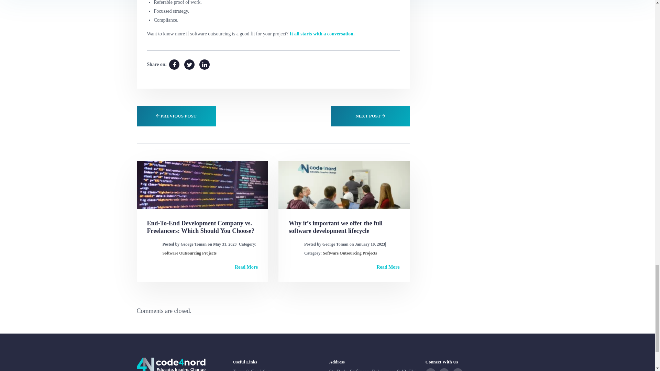 Image resolution: width=660 pixels, height=371 pixels. Describe the element at coordinates (189, 253) in the screenshot. I see `Software Outsourcing Projects` at that location.